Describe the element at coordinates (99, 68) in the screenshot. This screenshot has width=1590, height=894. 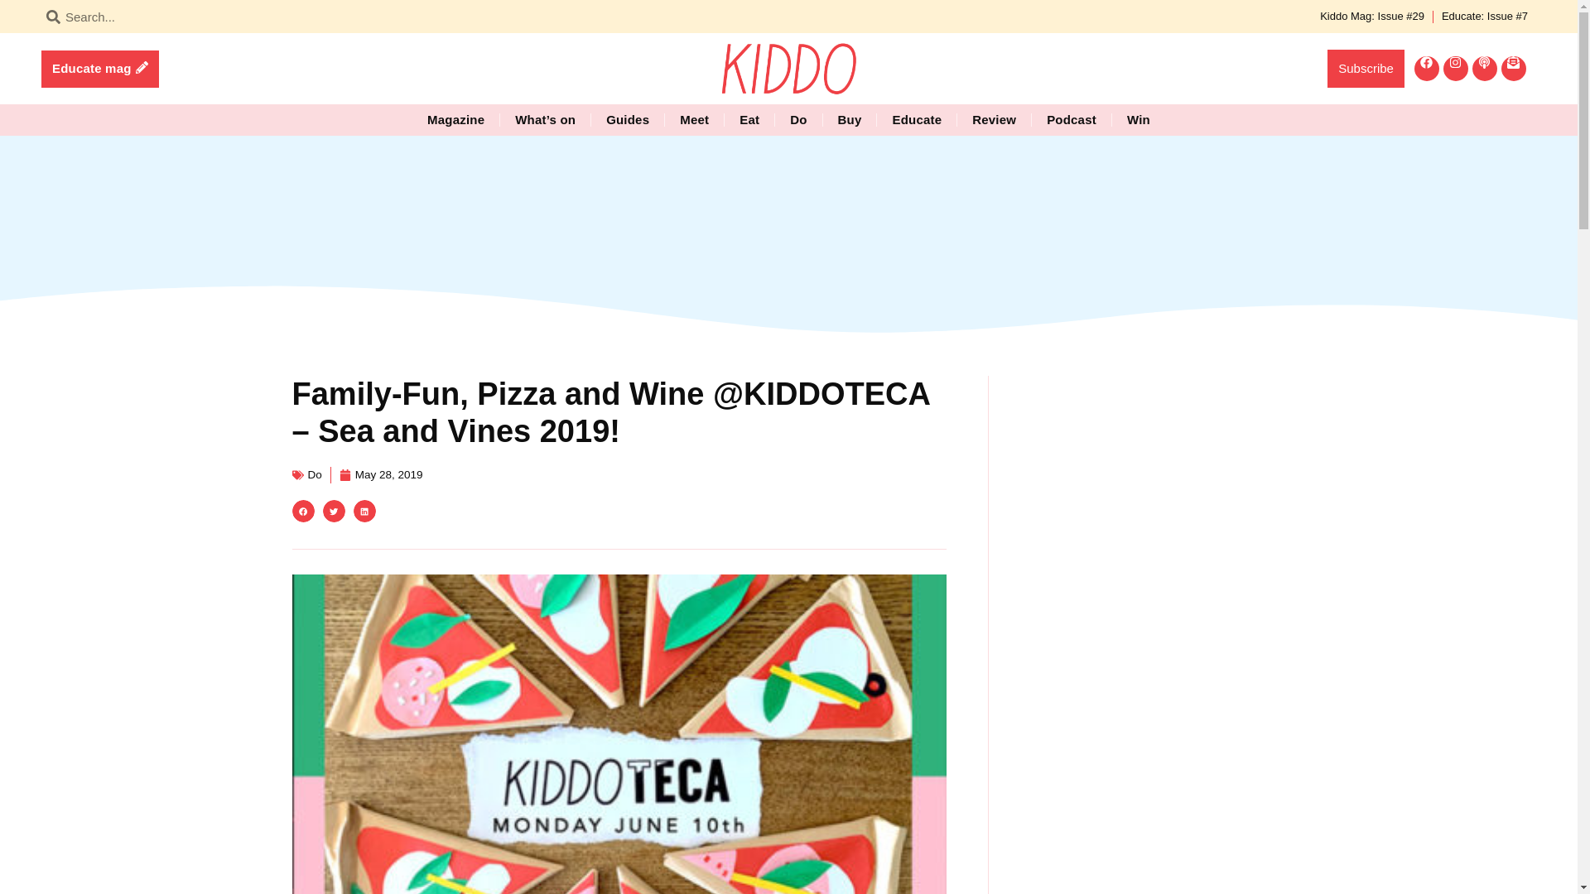
I see `Educate mag` at that location.